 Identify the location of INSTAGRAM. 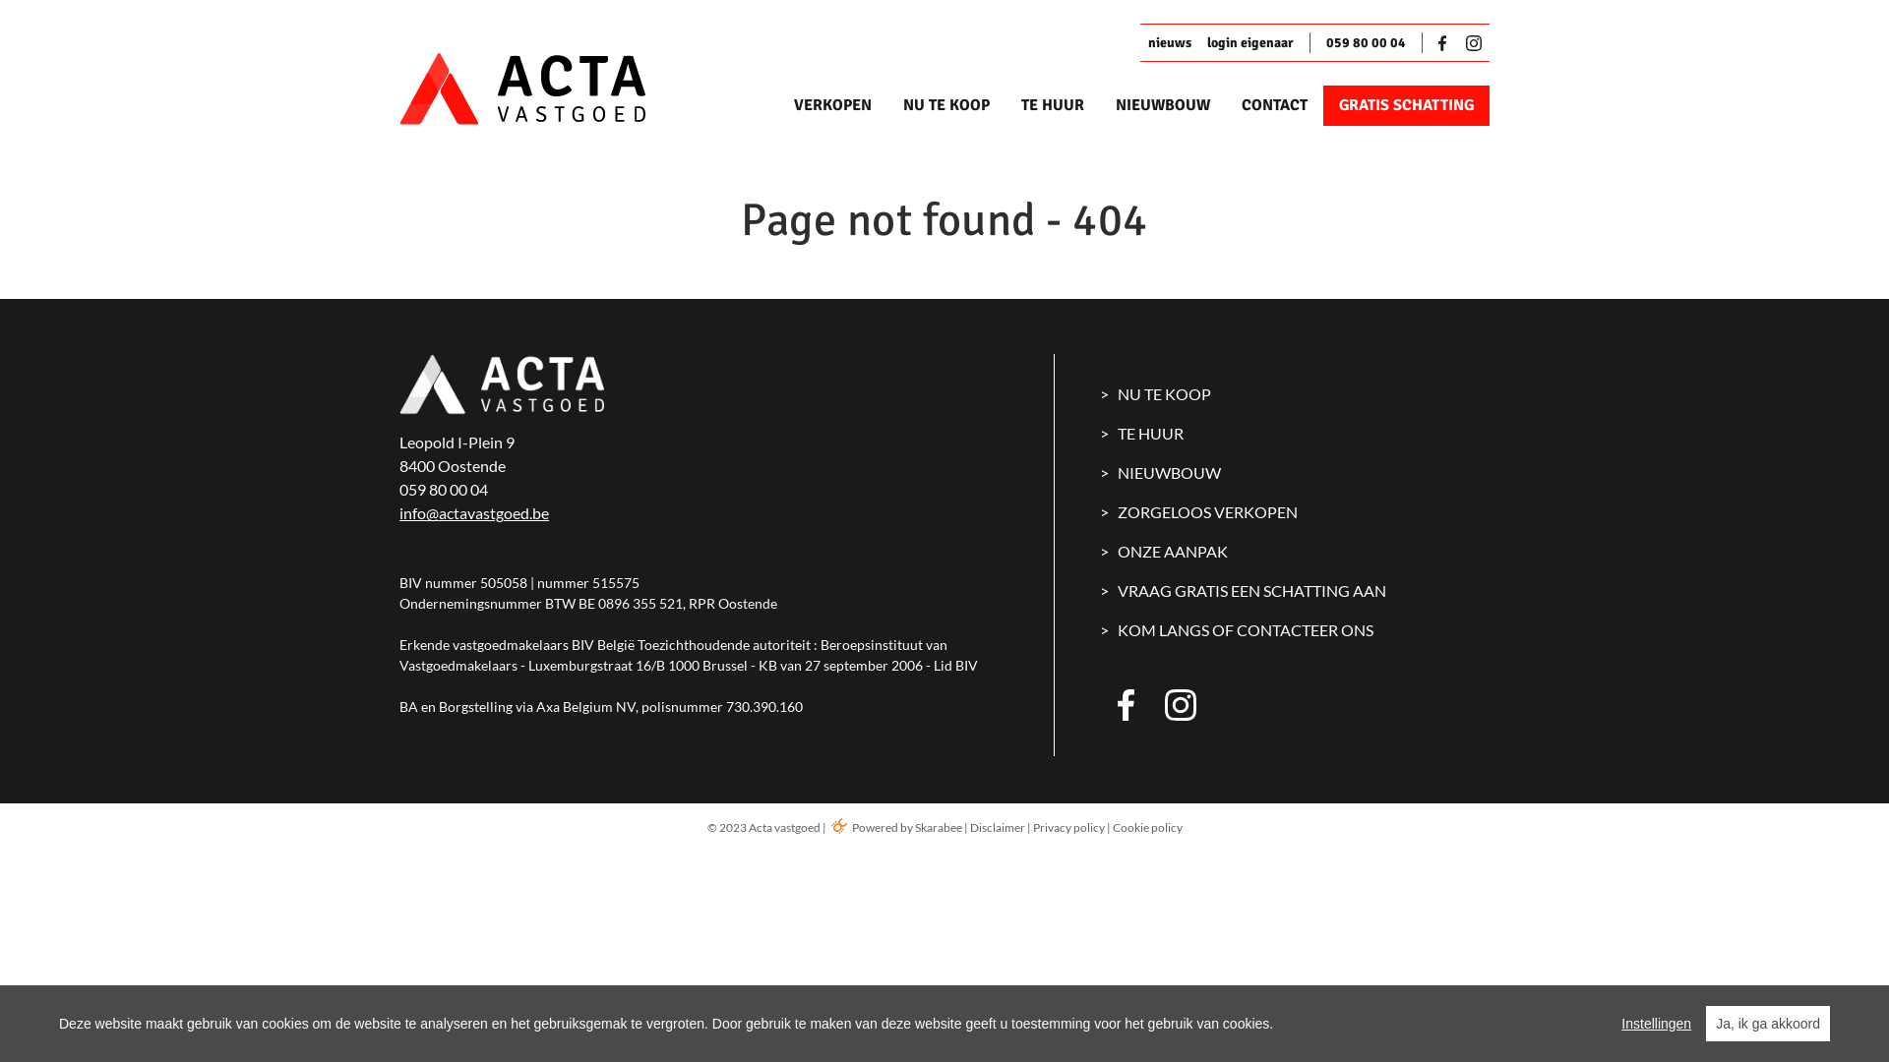
(1181, 705).